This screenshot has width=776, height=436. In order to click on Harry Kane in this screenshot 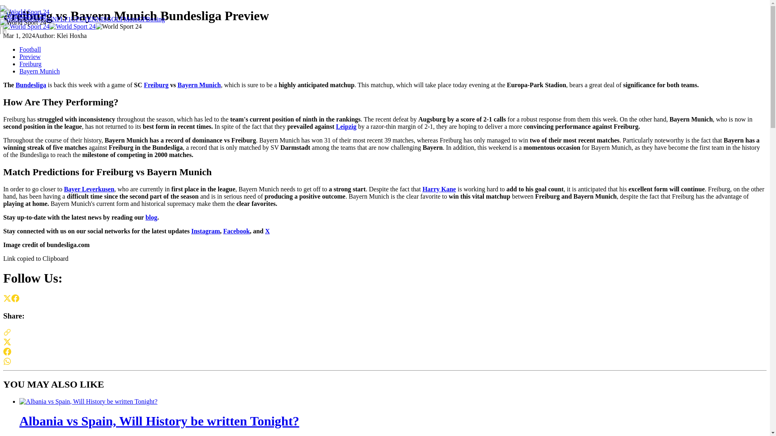, I will do `click(439, 189)`.